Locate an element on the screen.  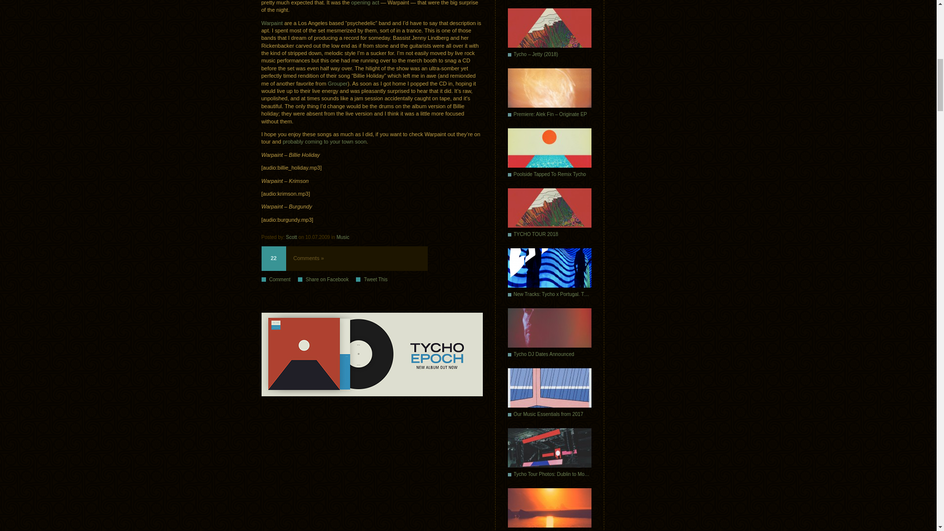
TYCHO TOUR 2018 is located at coordinates (549, 215).